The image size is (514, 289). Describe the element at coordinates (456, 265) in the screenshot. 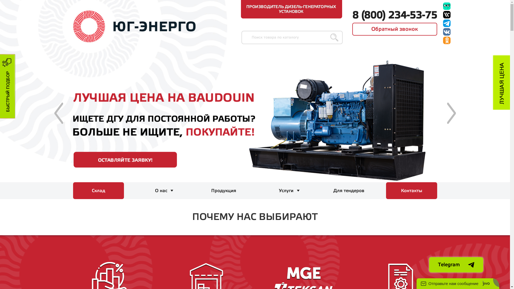

I see `Telegram` at that location.